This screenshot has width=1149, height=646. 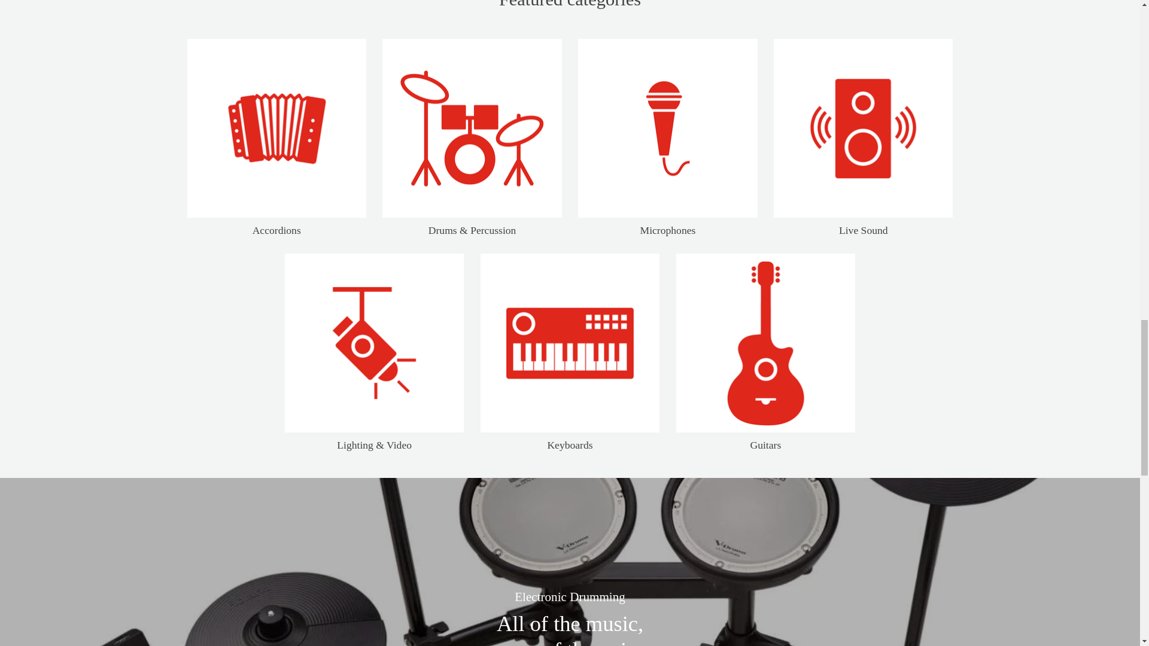 I want to click on Accordions, so click(x=276, y=128).